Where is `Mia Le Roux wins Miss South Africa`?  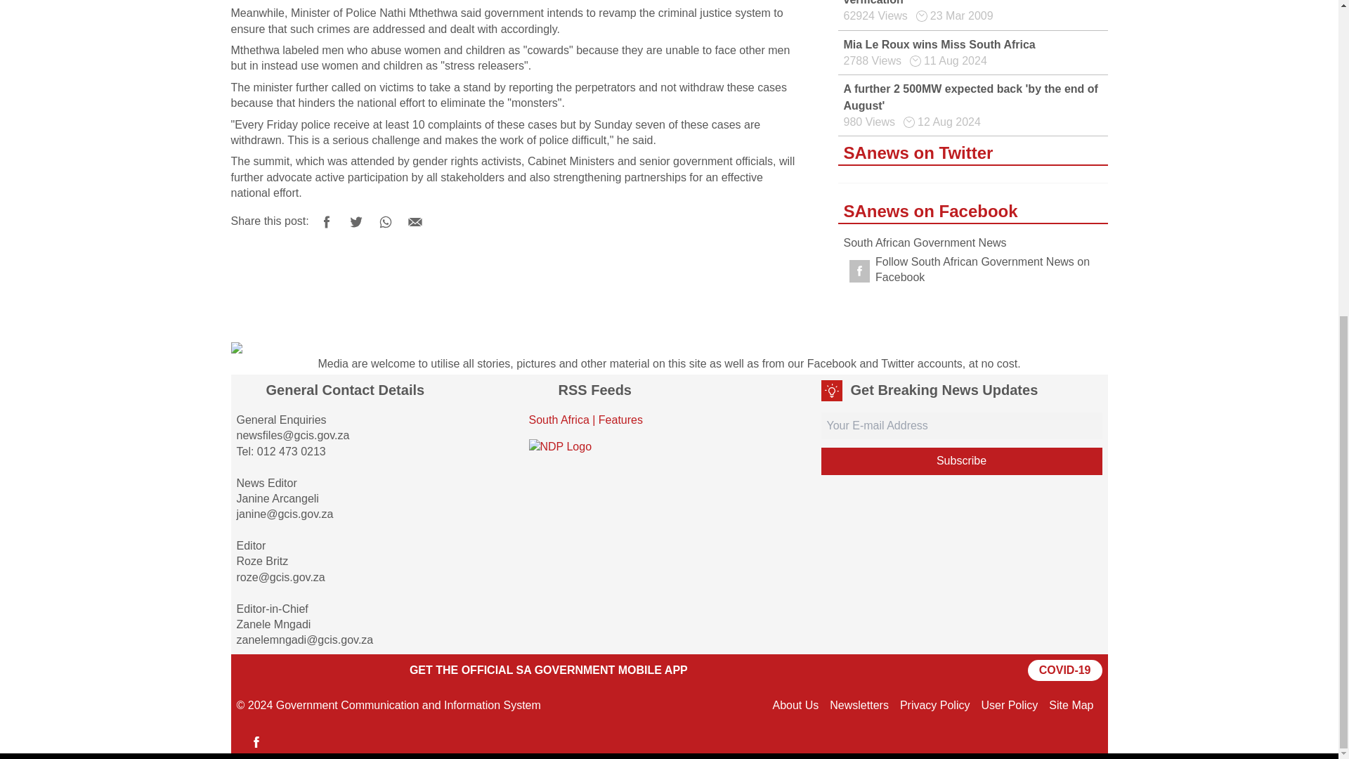 Mia Le Roux wins Miss South Africa is located at coordinates (939, 45).